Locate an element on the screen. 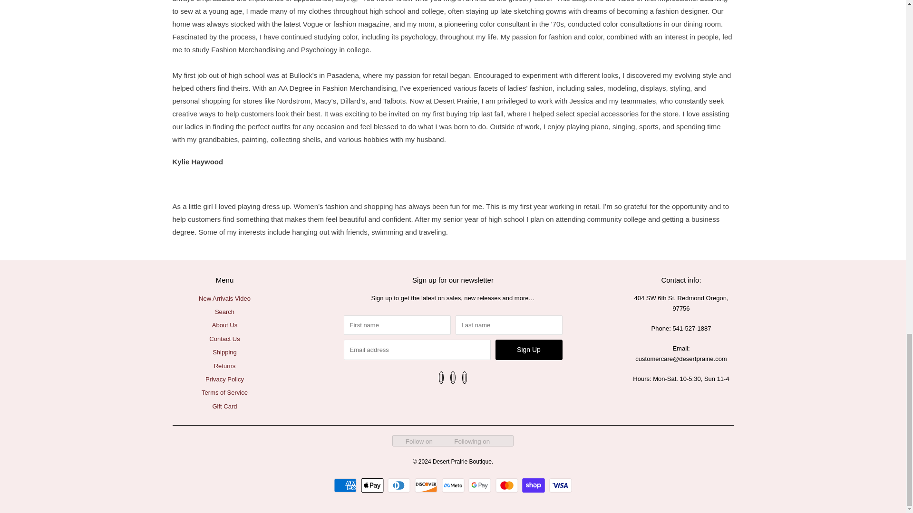 This screenshot has height=513, width=913. Diners Club is located at coordinates (399, 485).